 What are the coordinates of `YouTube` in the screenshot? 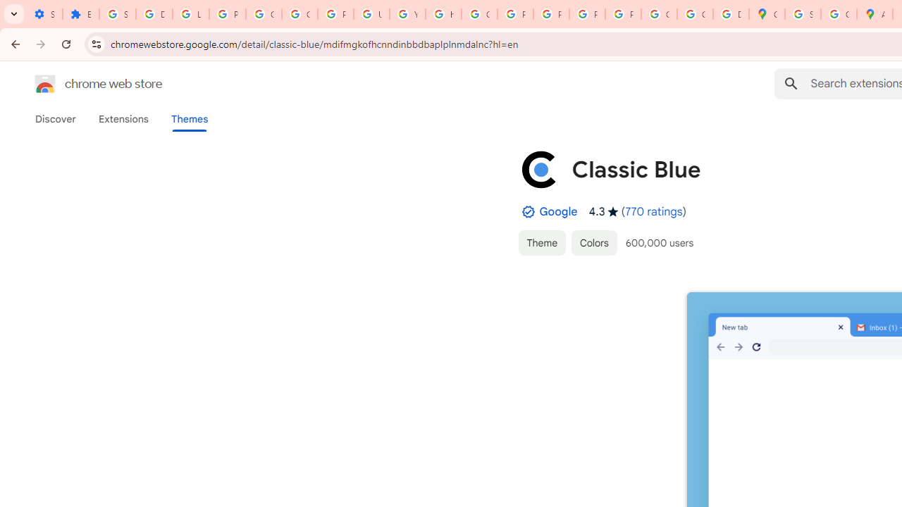 It's located at (407, 14).